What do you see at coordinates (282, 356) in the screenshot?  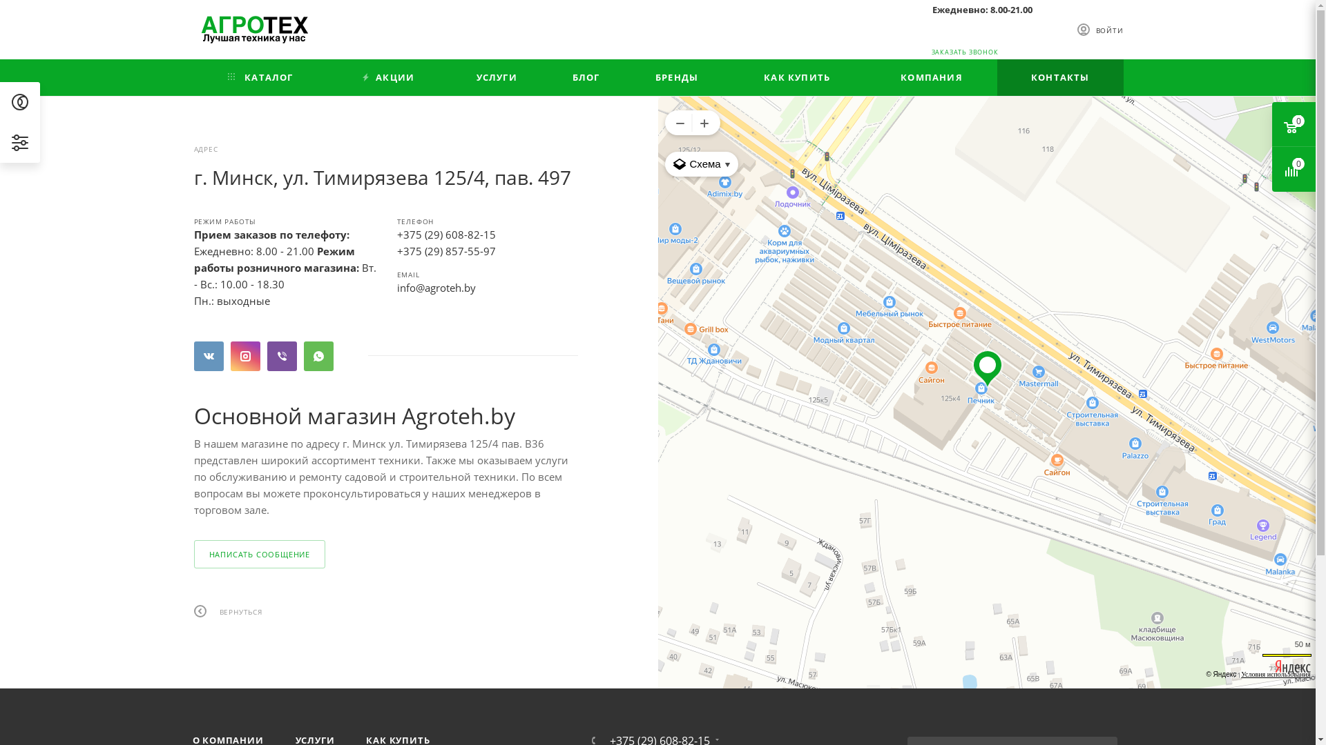 I see `Viber` at bounding box center [282, 356].